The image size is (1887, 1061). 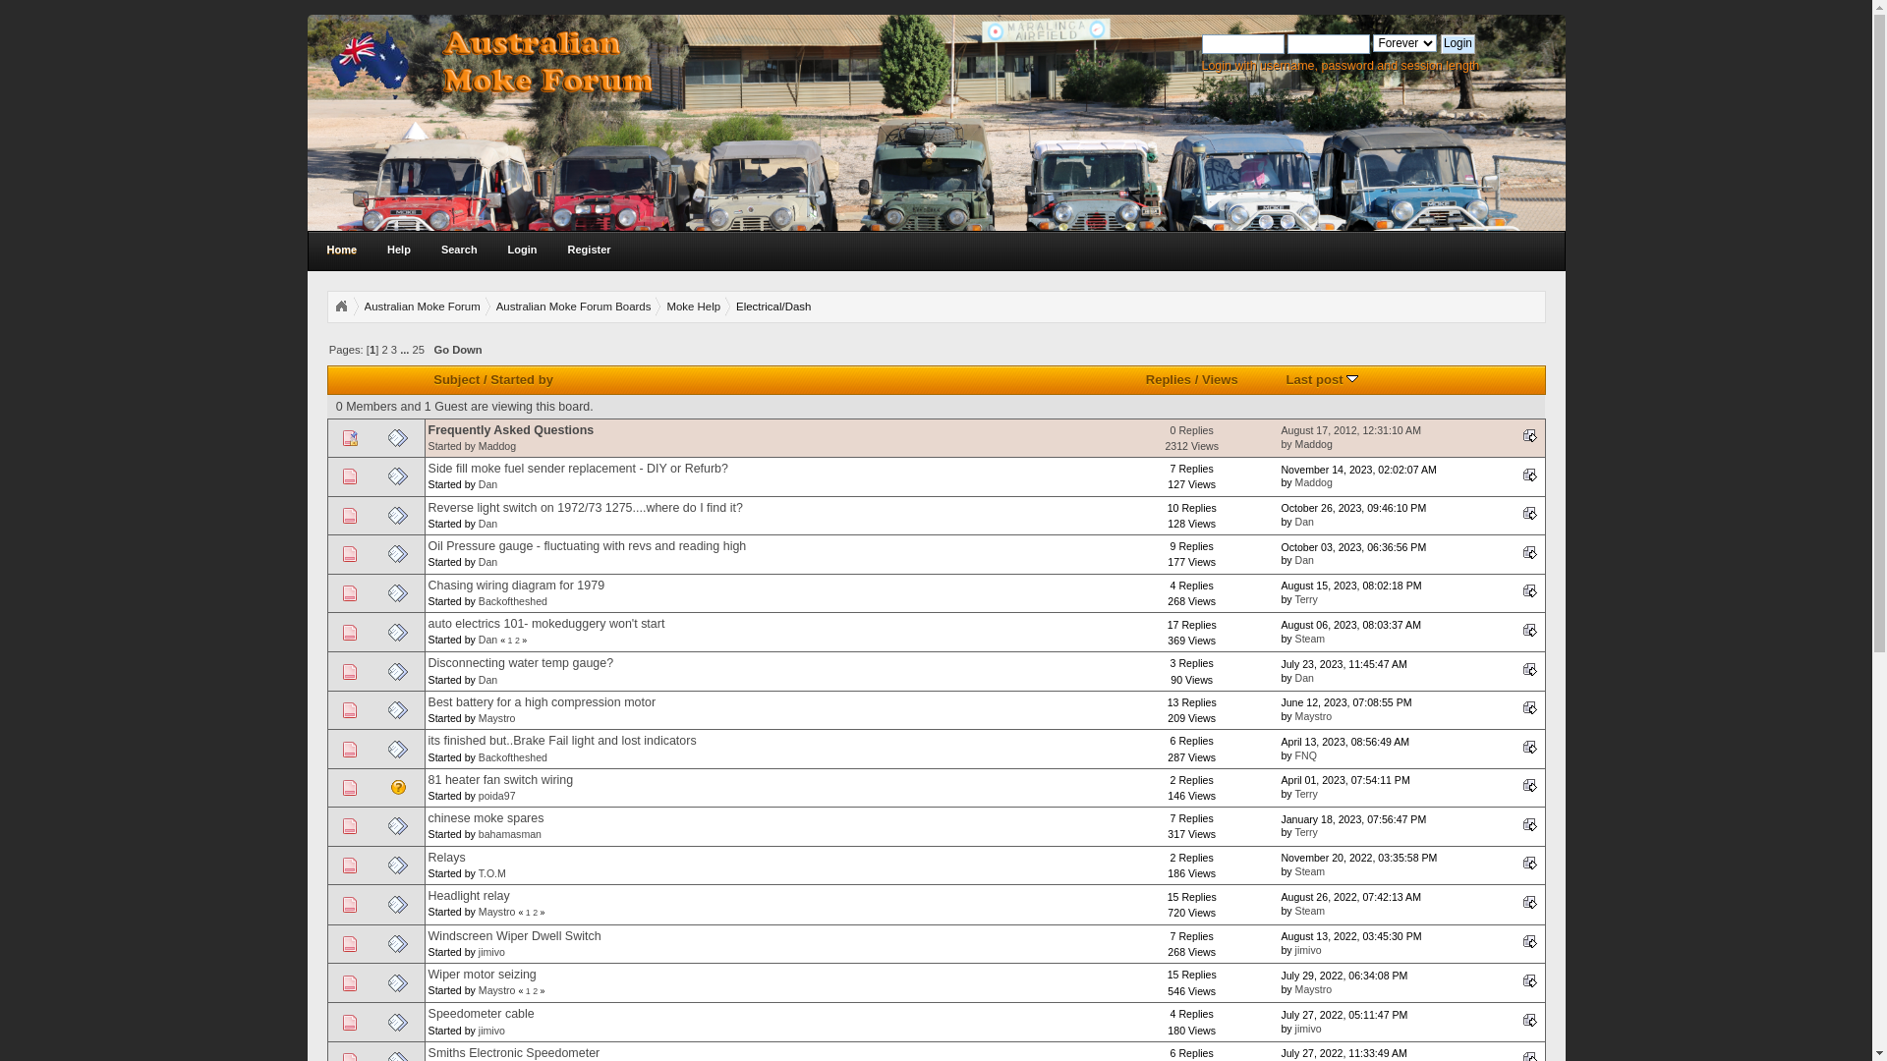 I want to click on Last post, so click(x=1530, y=475).